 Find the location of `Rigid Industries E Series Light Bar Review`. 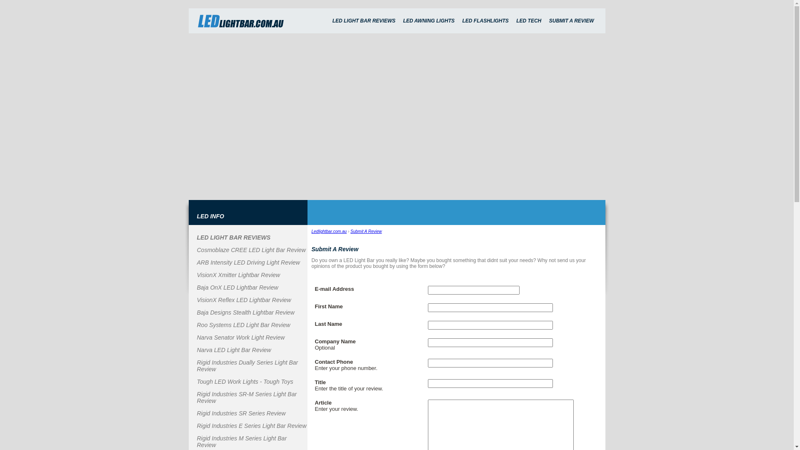

Rigid Industries E Series Light Bar Review is located at coordinates (252, 426).